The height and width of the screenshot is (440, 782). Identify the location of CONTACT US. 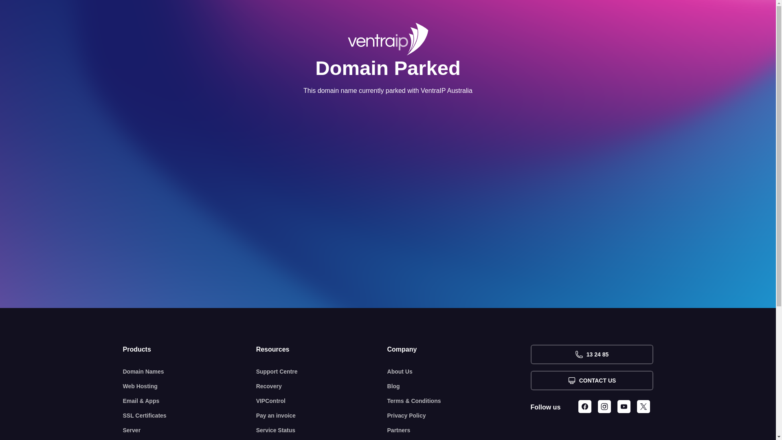
(591, 381).